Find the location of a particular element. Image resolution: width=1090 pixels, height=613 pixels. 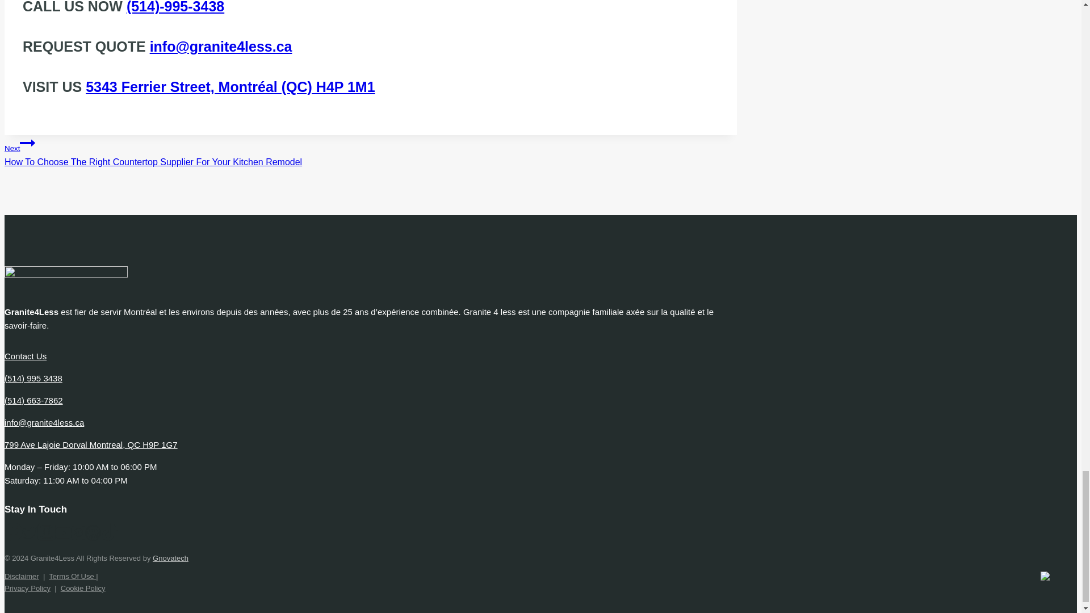

YouTube is located at coordinates (64, 532).